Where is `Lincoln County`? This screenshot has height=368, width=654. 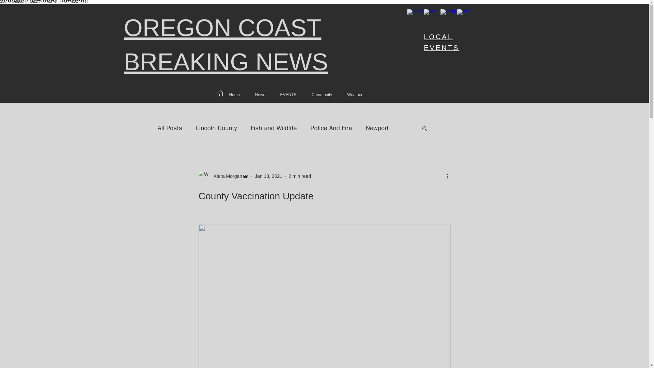
Lincoln County is located at coordinates (216, 128).